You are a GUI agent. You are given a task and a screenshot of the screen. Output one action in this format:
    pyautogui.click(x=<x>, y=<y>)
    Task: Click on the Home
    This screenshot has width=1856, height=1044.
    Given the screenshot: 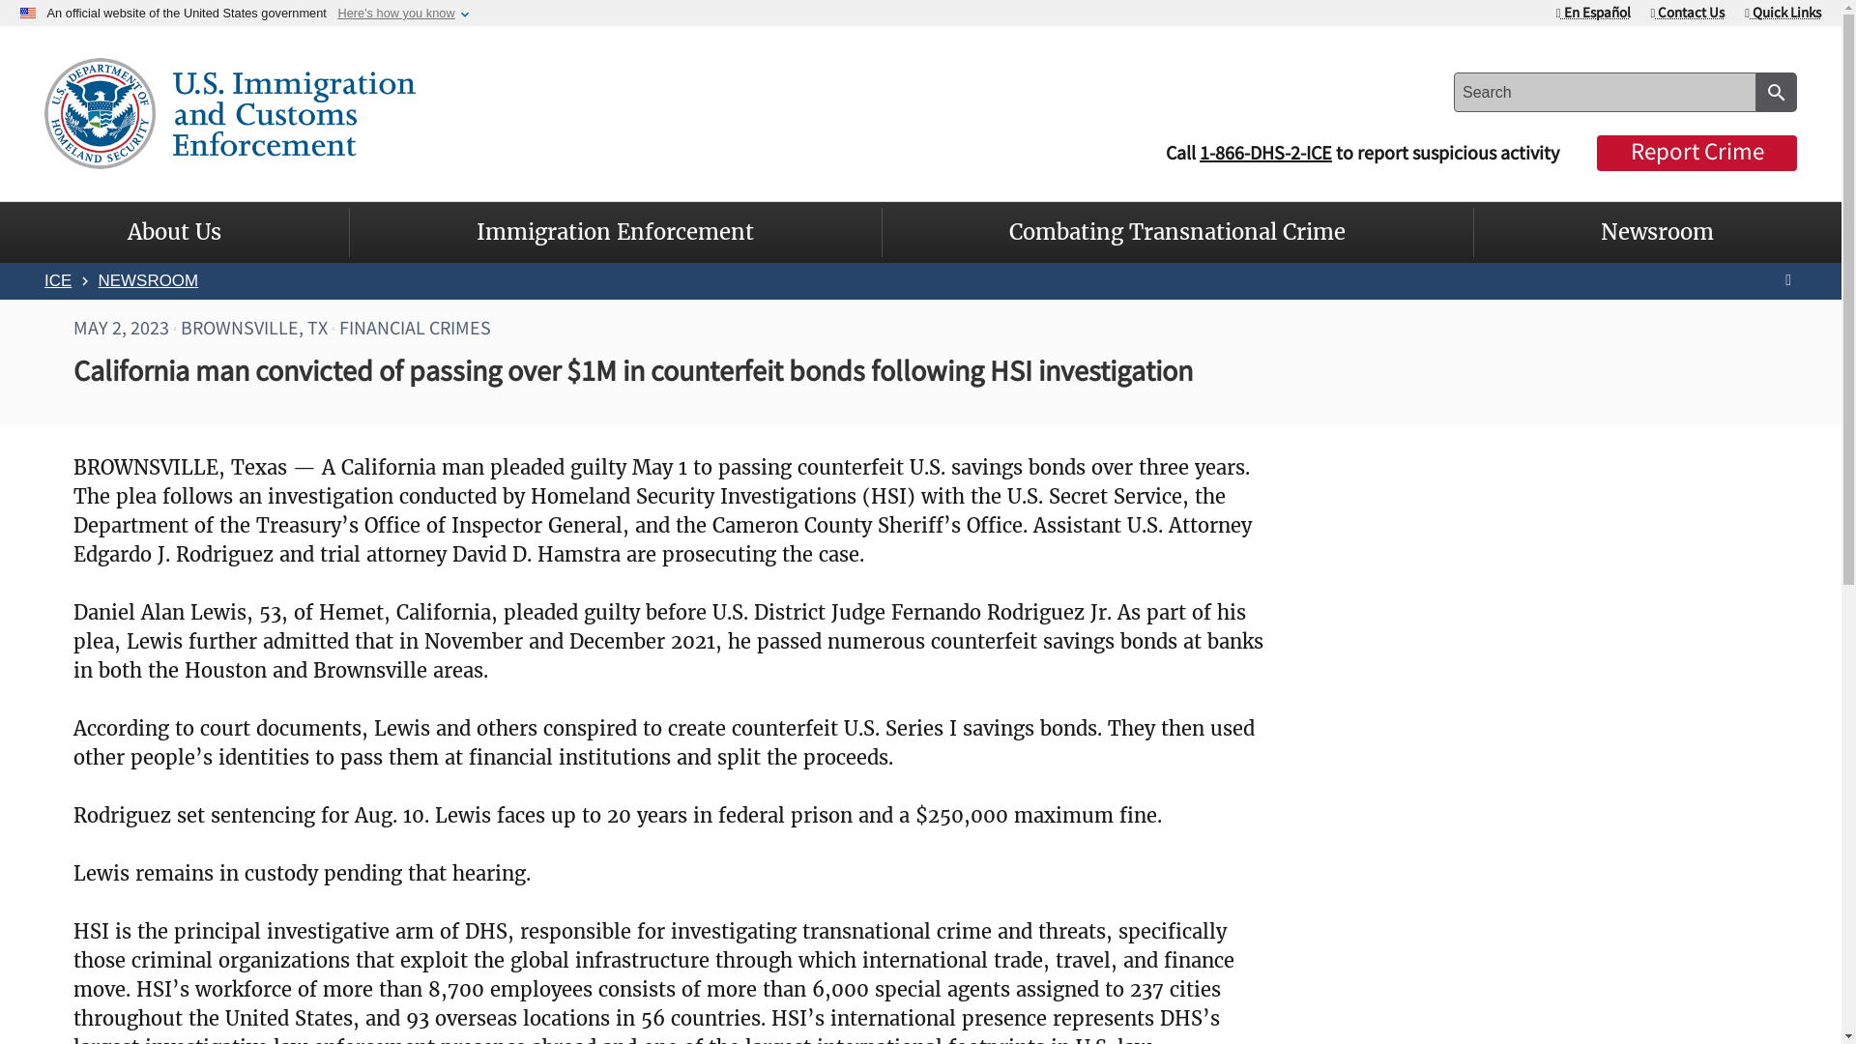 What is the action you would take?
    pyautogui.click(x=230, y=110)
    